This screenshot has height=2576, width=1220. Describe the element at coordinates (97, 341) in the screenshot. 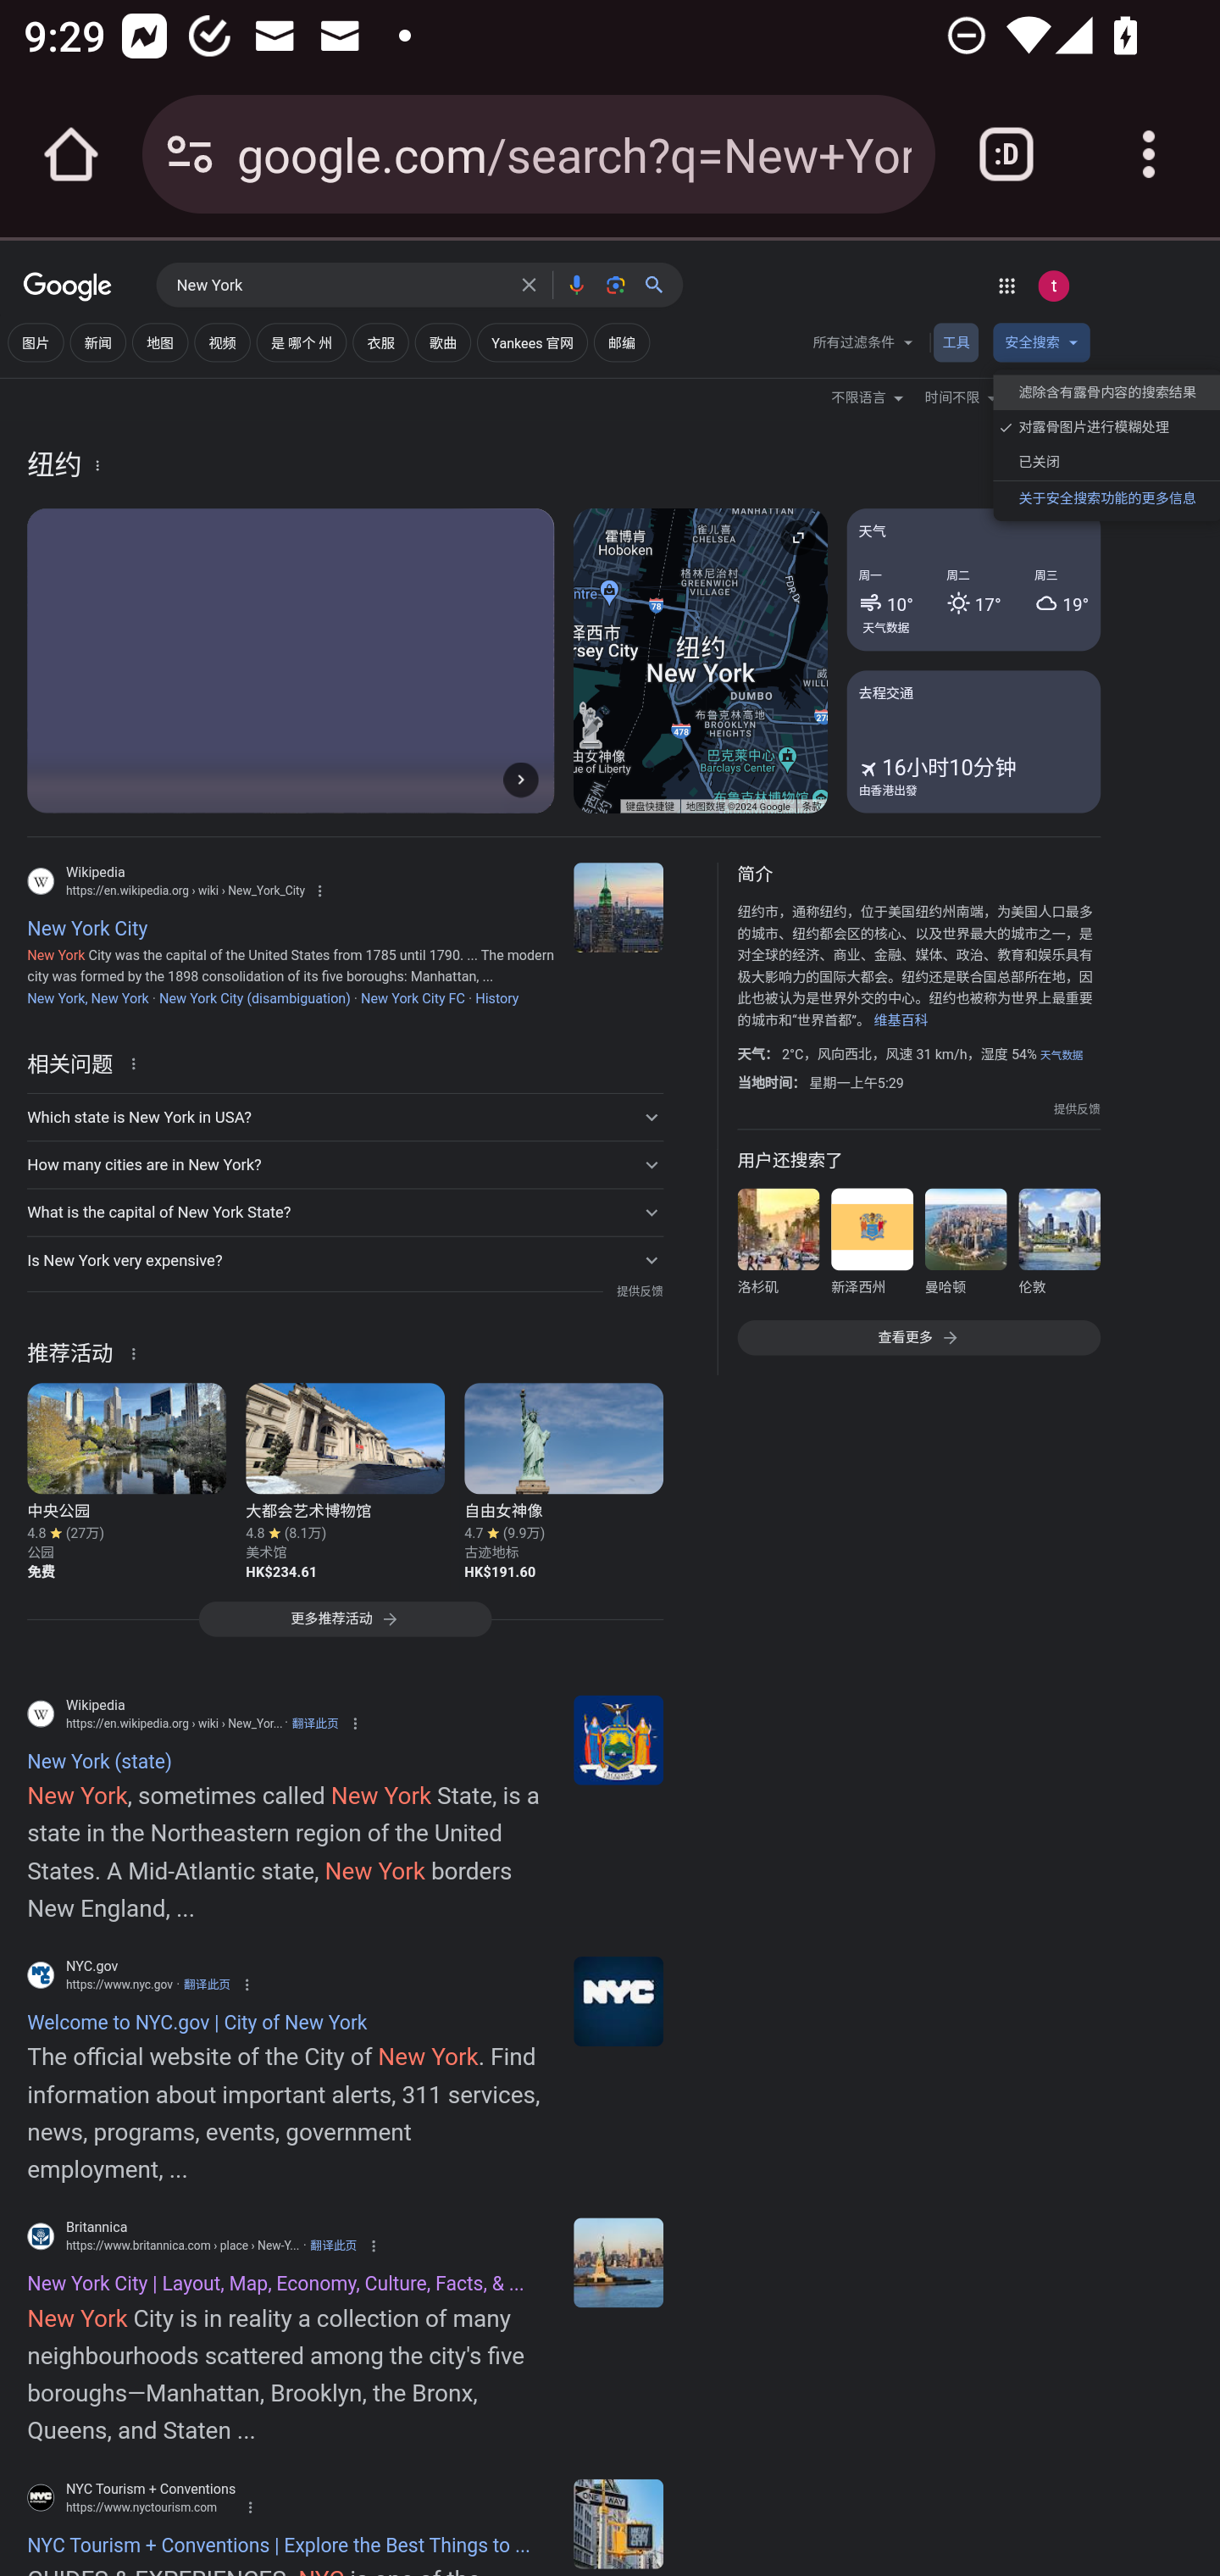

I see `新闻` at that location.